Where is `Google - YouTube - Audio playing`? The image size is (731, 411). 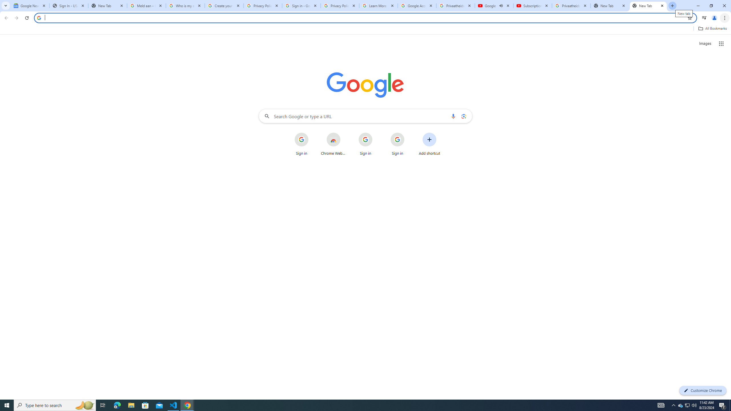 Google - YouTube - Audio playing is located at coordinates (494, 6).